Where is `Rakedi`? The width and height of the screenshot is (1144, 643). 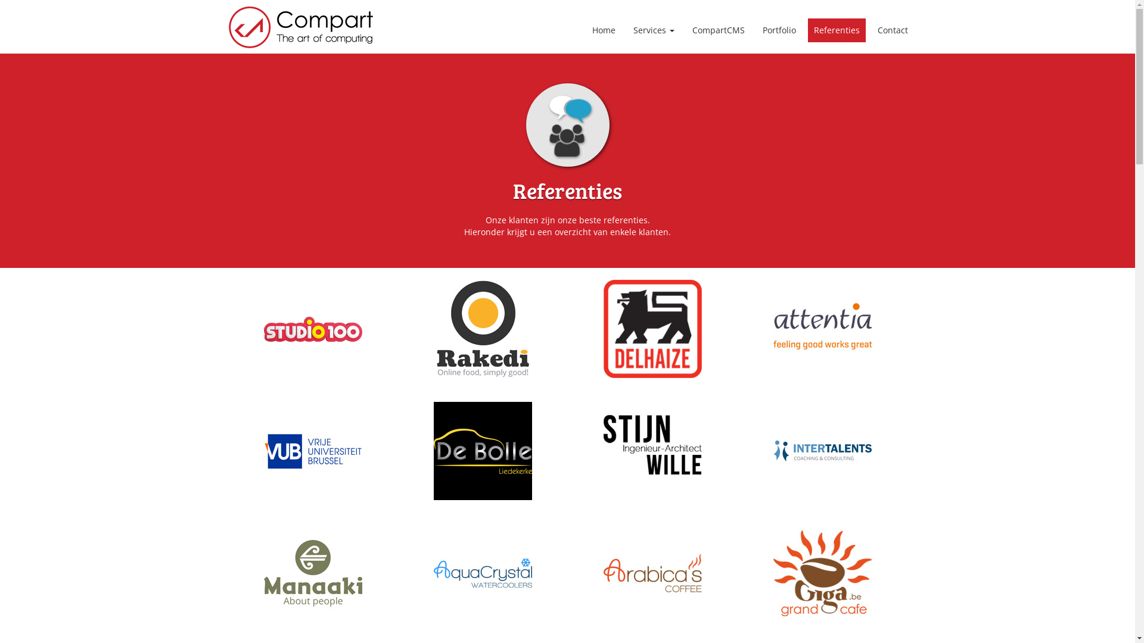 Rakedi is located at coordinates (483, 329).